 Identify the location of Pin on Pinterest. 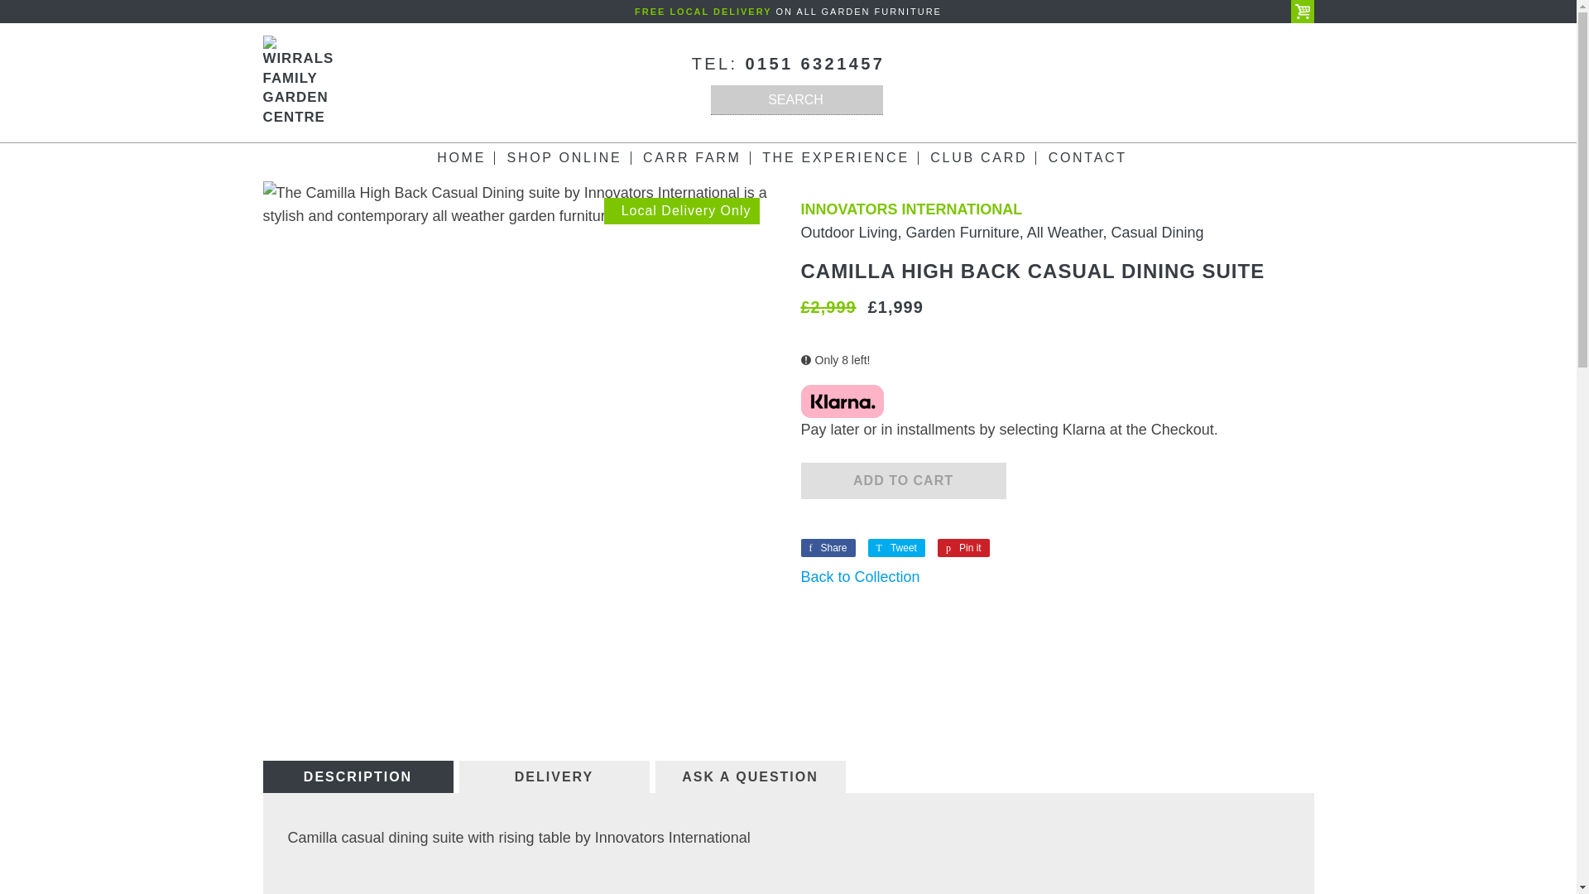
(963, 548).